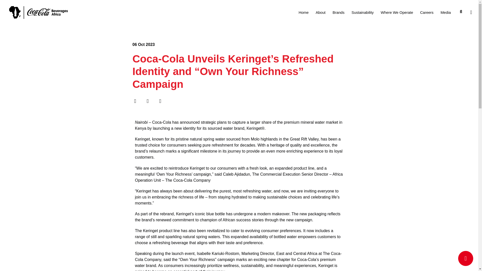  I want to click on Media, so click(446, 13).